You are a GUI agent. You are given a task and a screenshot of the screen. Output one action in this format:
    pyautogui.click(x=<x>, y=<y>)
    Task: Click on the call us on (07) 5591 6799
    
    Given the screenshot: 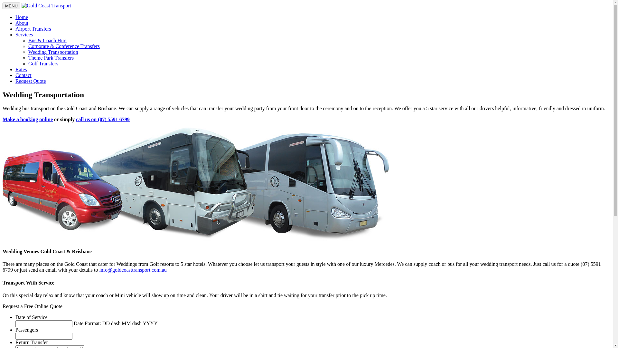 What is the action you would take?
    pyautogui.click(x=103, y=119)
    